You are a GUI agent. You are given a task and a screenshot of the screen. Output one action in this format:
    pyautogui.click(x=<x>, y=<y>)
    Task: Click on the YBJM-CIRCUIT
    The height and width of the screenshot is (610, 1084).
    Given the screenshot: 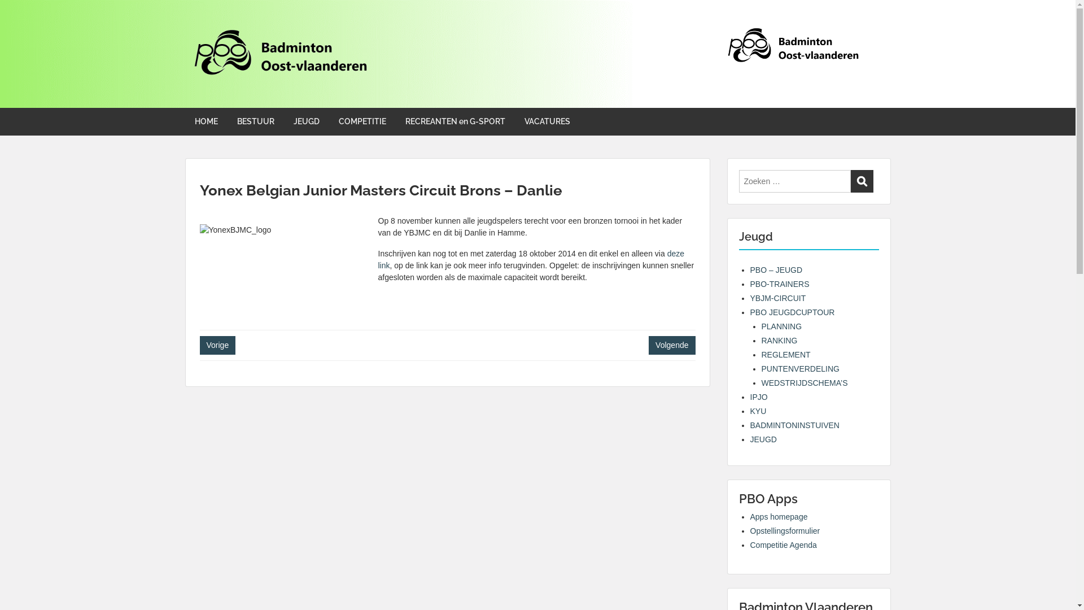 What is the action you would take?
    pyautogui.click(x=778, y=298)
    